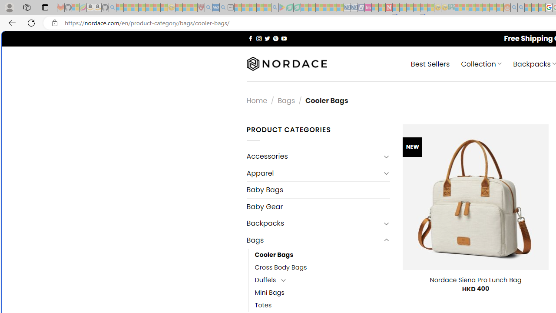  I want to click on Totes, so click(322, 305).